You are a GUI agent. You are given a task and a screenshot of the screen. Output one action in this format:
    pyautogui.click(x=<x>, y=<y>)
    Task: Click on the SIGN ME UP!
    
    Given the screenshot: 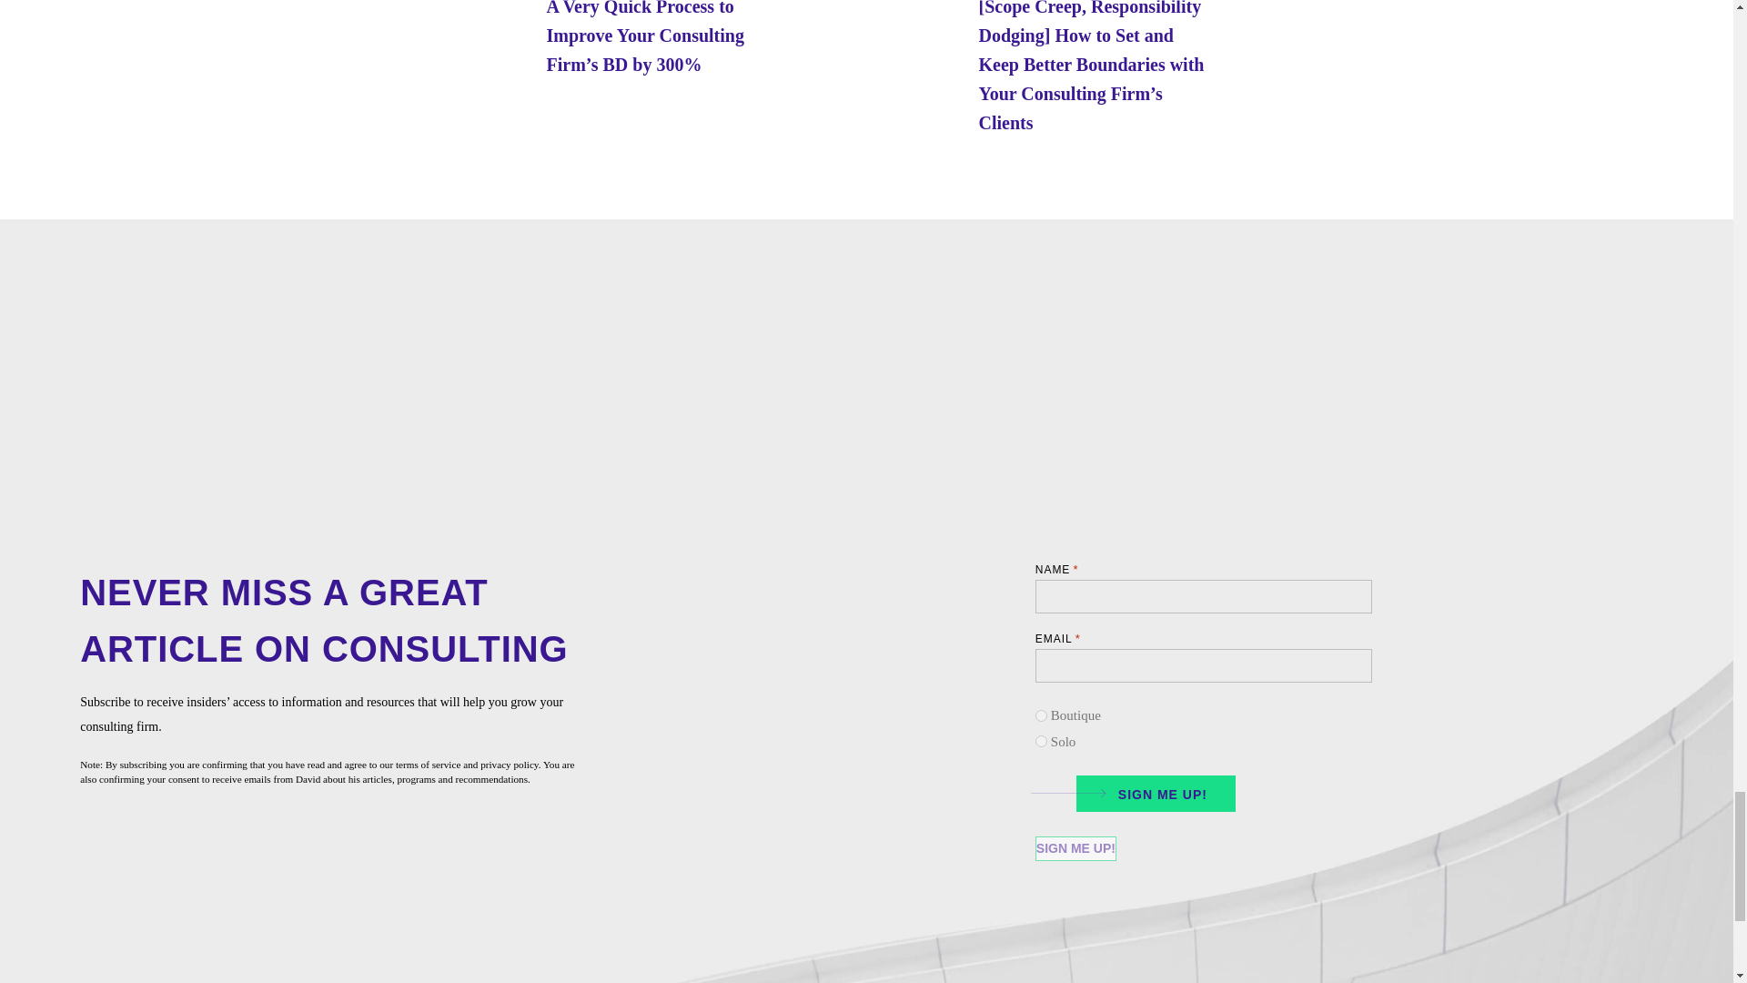 What is the action you would take?
    pyautogui.click(x=1149, y=792)
    